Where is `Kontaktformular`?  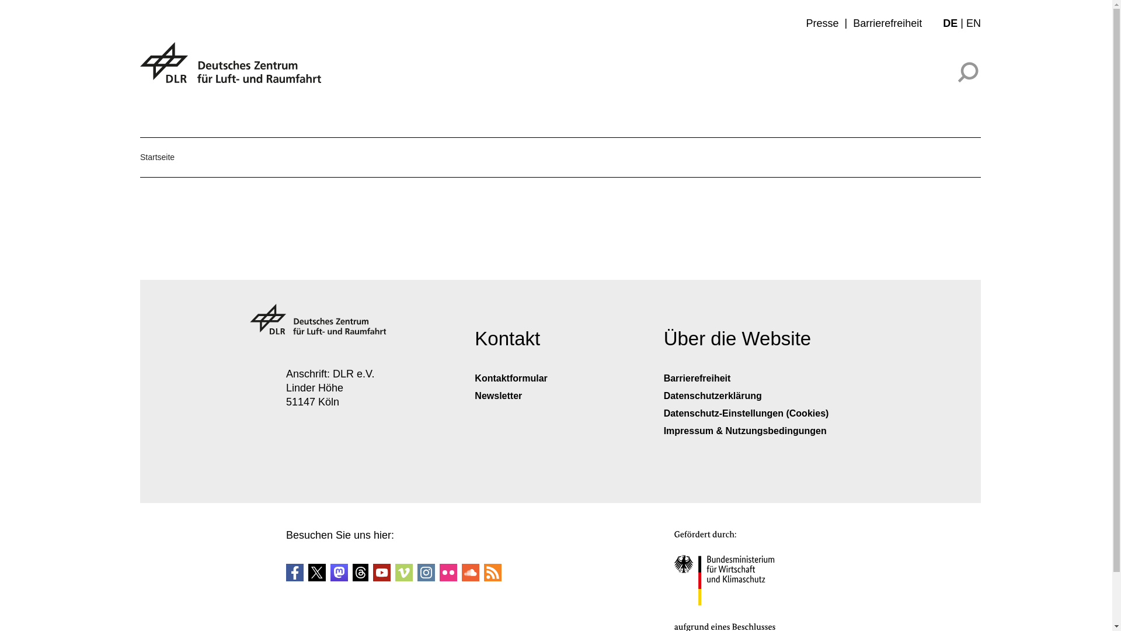
Kontaktformular is located at coordinates (510, 378).